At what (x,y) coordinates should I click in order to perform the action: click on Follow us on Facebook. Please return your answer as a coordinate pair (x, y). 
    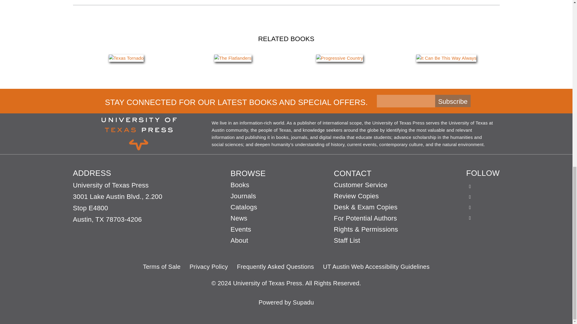
    Looking at the image, I should click on (470, 184).